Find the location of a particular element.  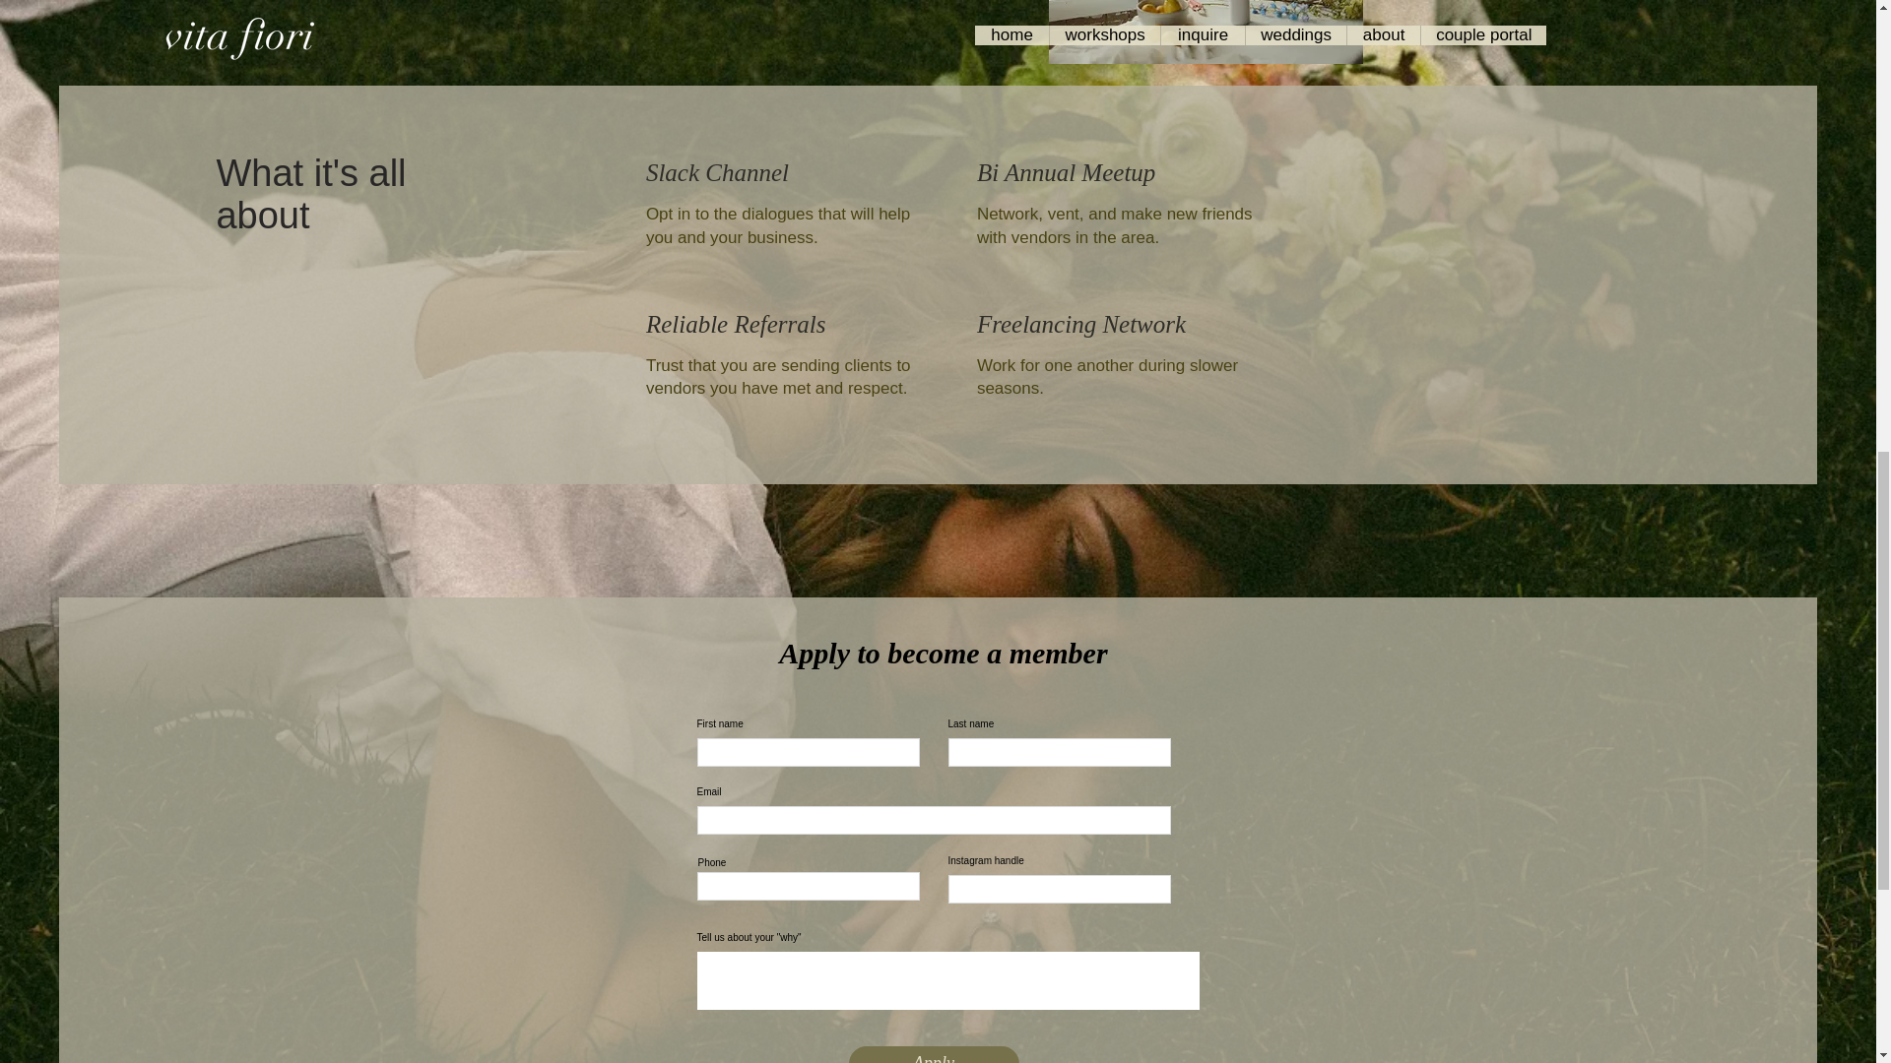

Apply is located at coordinates (934, 1054).